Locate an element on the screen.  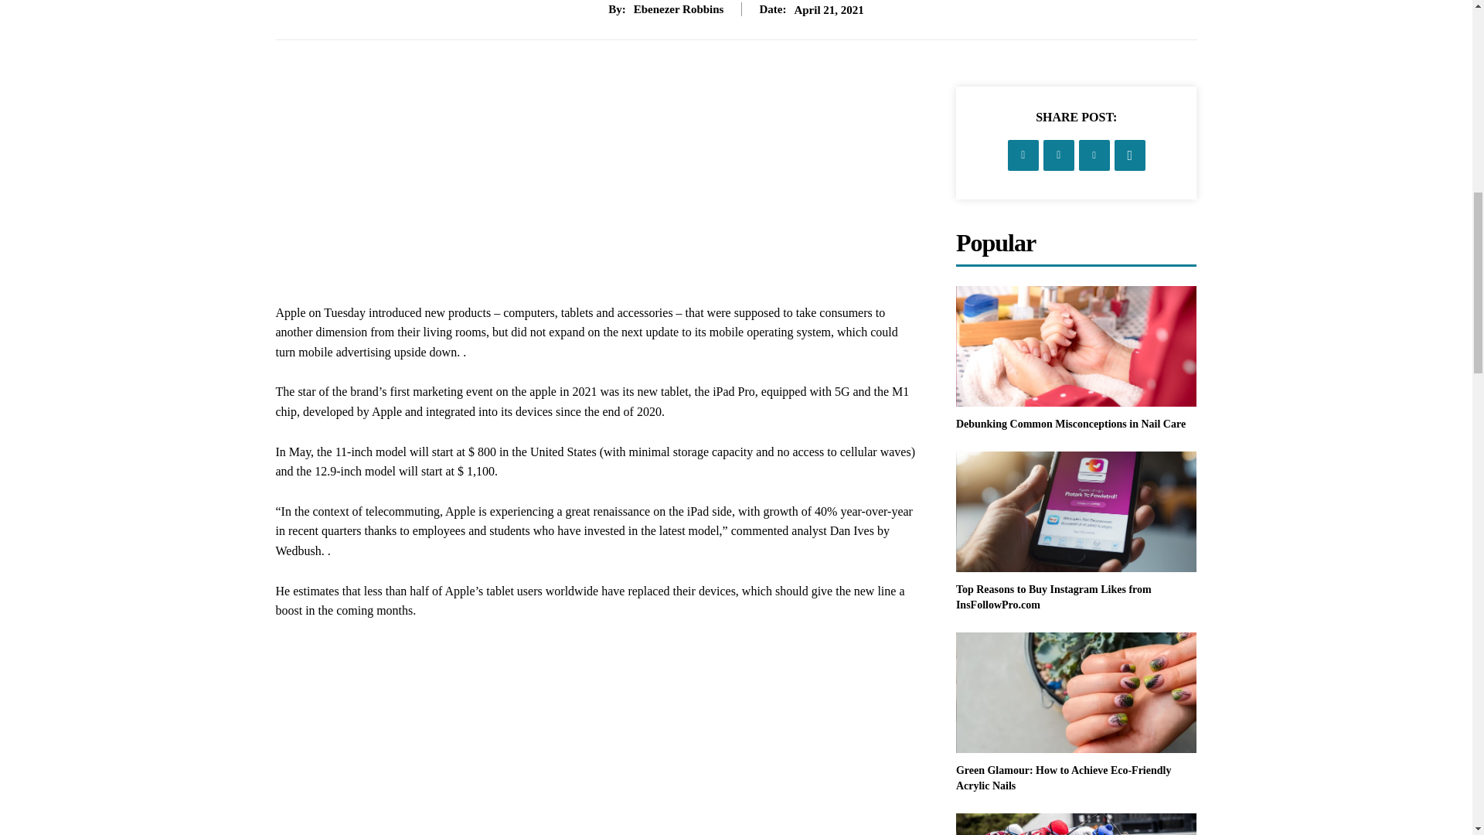
Green Glamour: How to Achieve Eco-Friendly Acrylic Nails is located at coordinates (1076, 693).